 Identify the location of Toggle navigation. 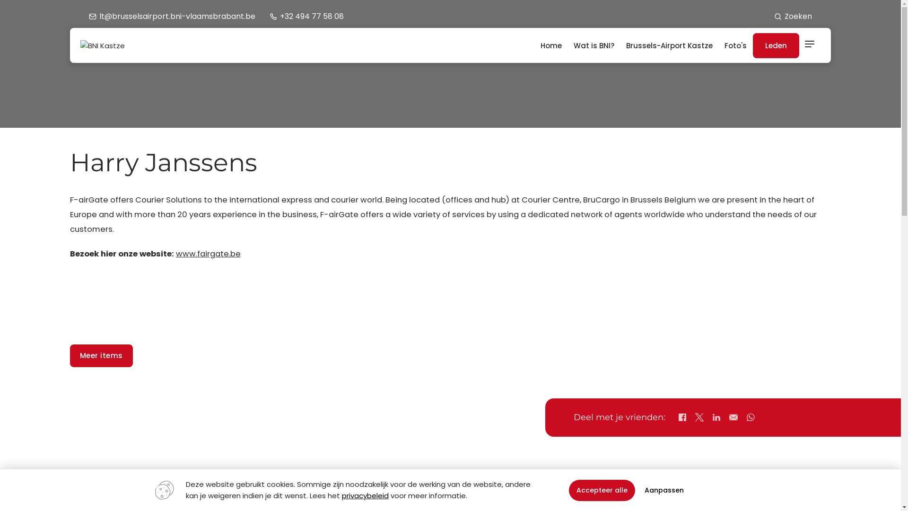
(810, 45).